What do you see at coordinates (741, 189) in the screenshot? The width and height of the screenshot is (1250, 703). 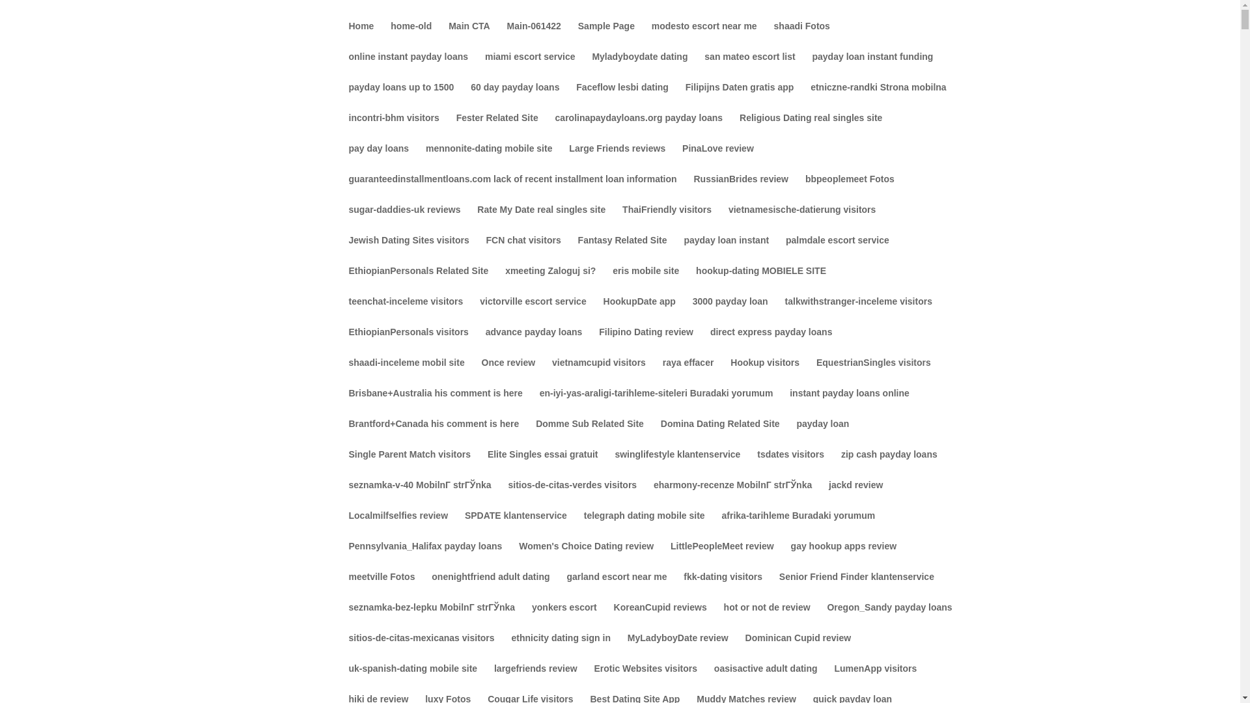 I see `RussianBrides review` at bounding box center [741, 189].